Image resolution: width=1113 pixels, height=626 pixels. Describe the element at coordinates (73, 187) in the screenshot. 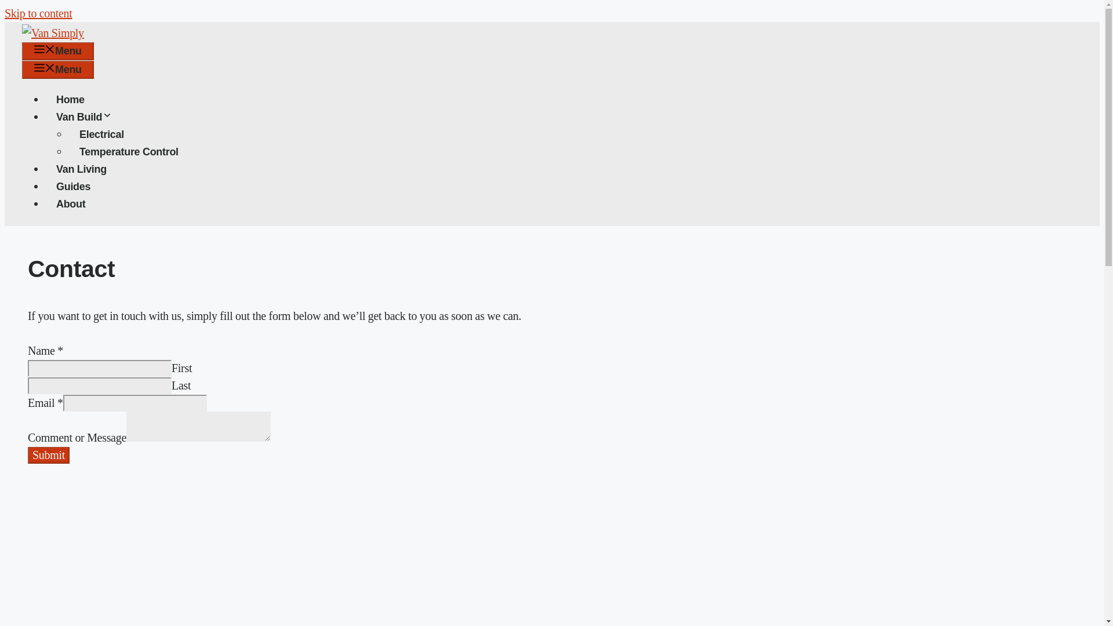

I see `Guides` at that location.